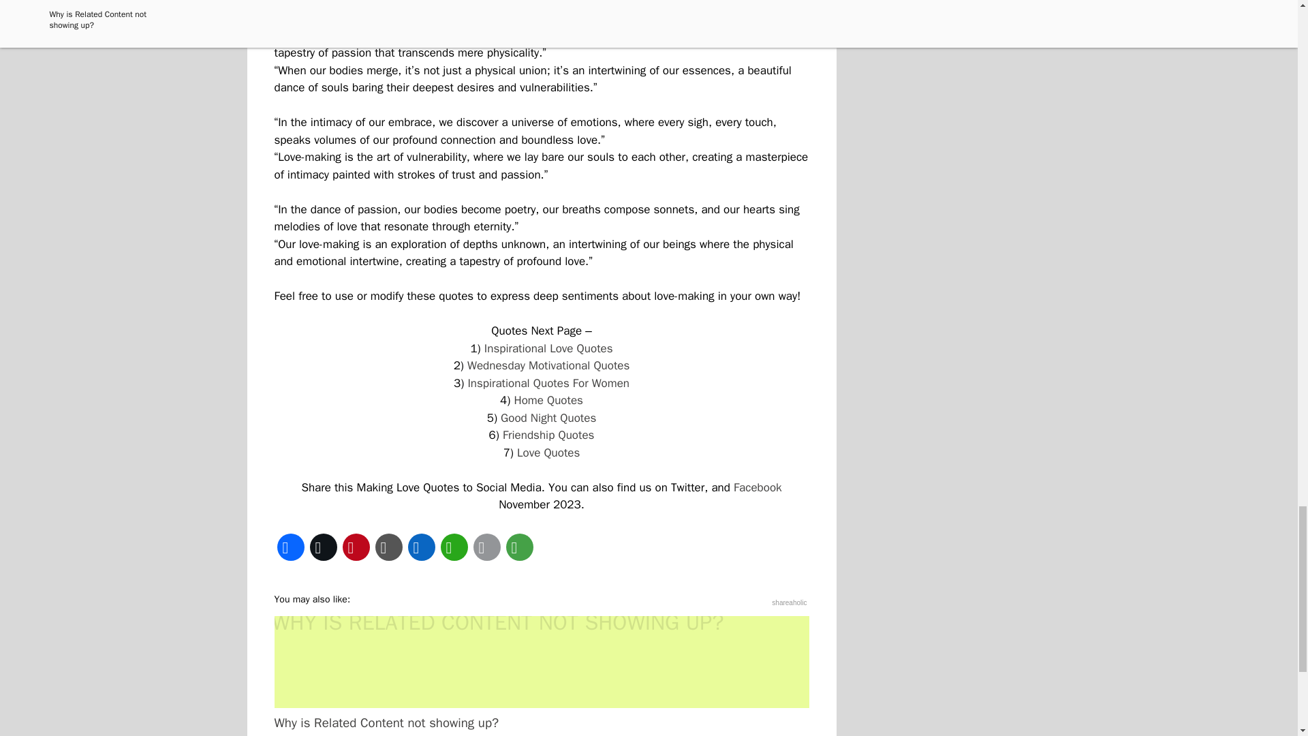  I want to click on Friendship Quotes, so click(548, 435).